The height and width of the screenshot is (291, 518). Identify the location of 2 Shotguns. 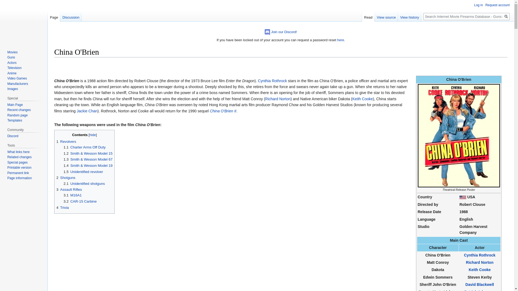
(66, 178).